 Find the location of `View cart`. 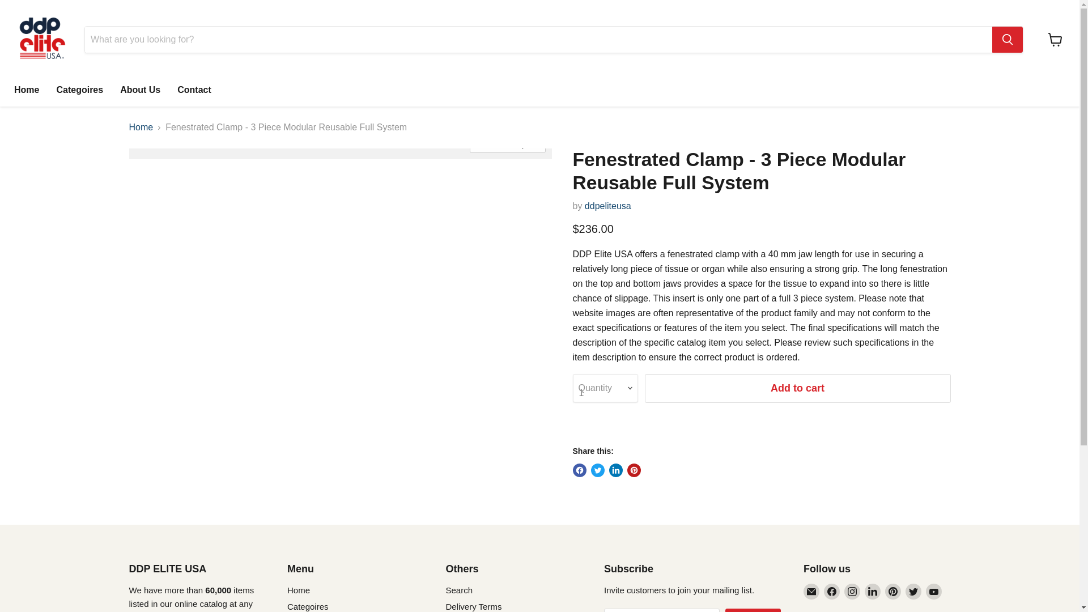

View cart is located at coordinates (1055, 39).